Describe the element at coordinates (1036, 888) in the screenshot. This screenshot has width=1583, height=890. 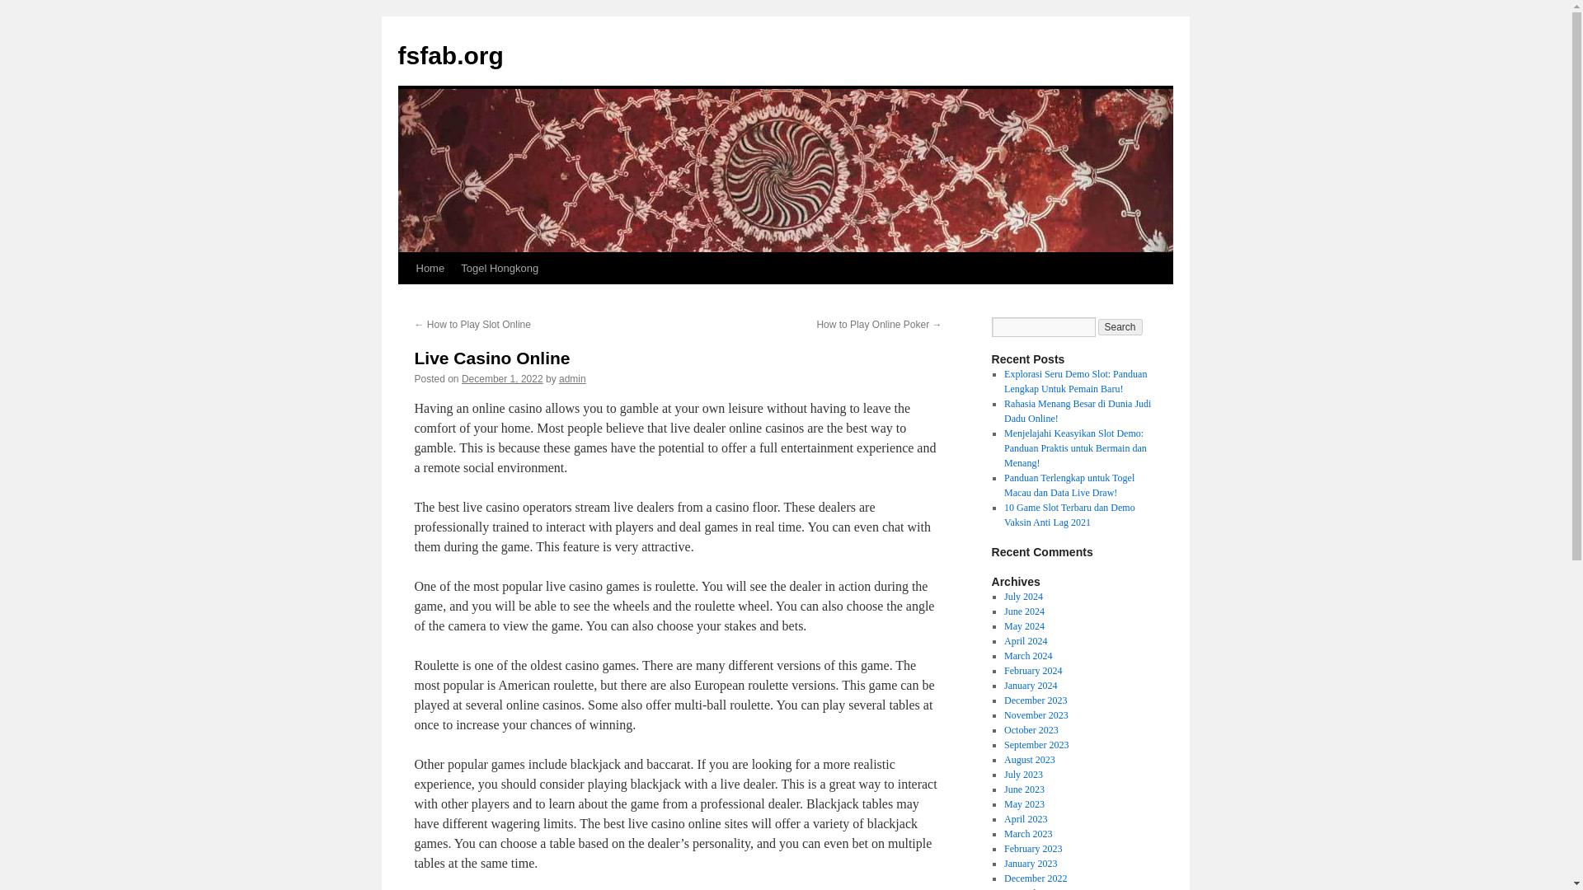
I see `November 2022` at that location.